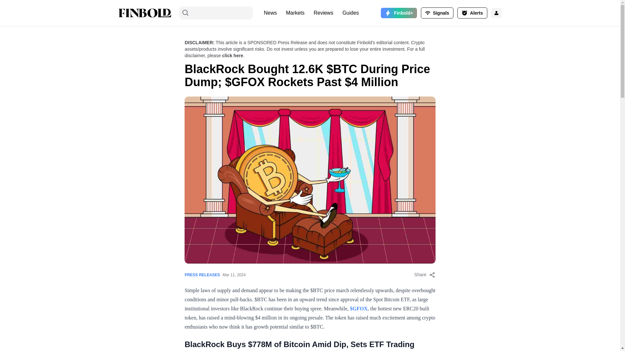 The image size is (625, 351). Describe the element at coordinates (437, 13) in the screenshot. I see `Signals` at that location.